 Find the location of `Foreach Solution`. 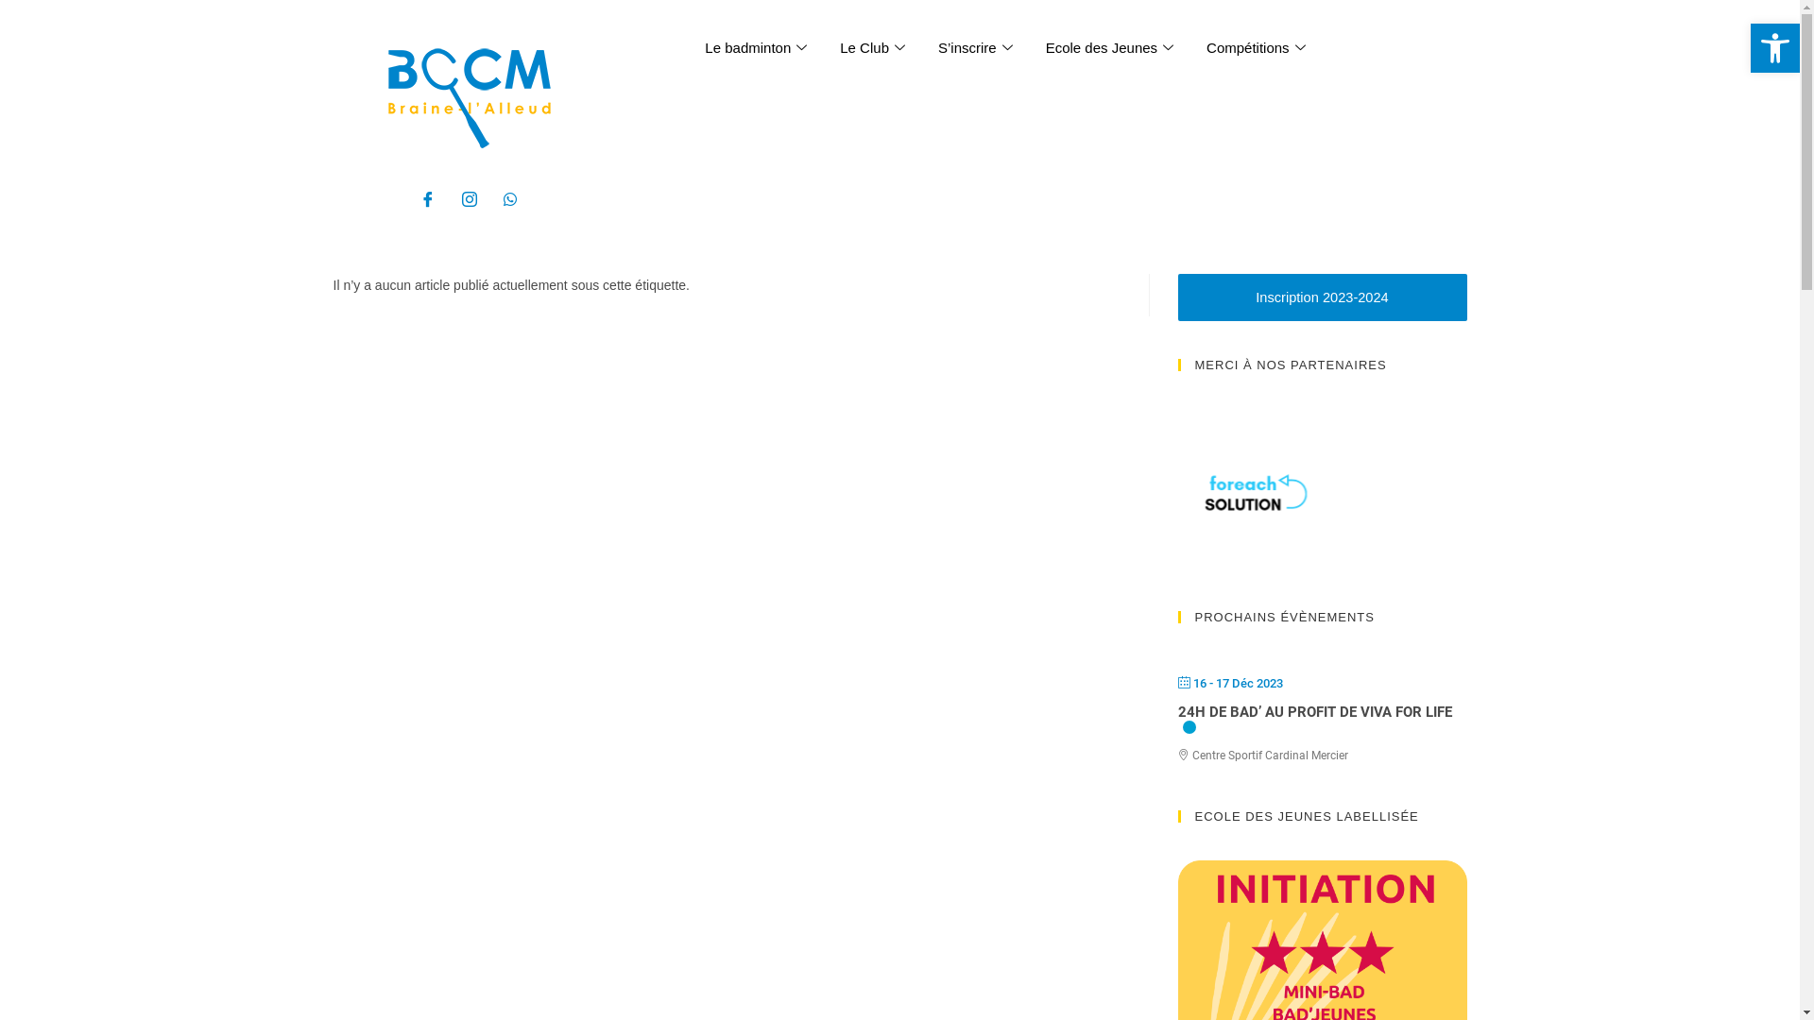

Foreach Solution is located at coordinates (1273, 491).